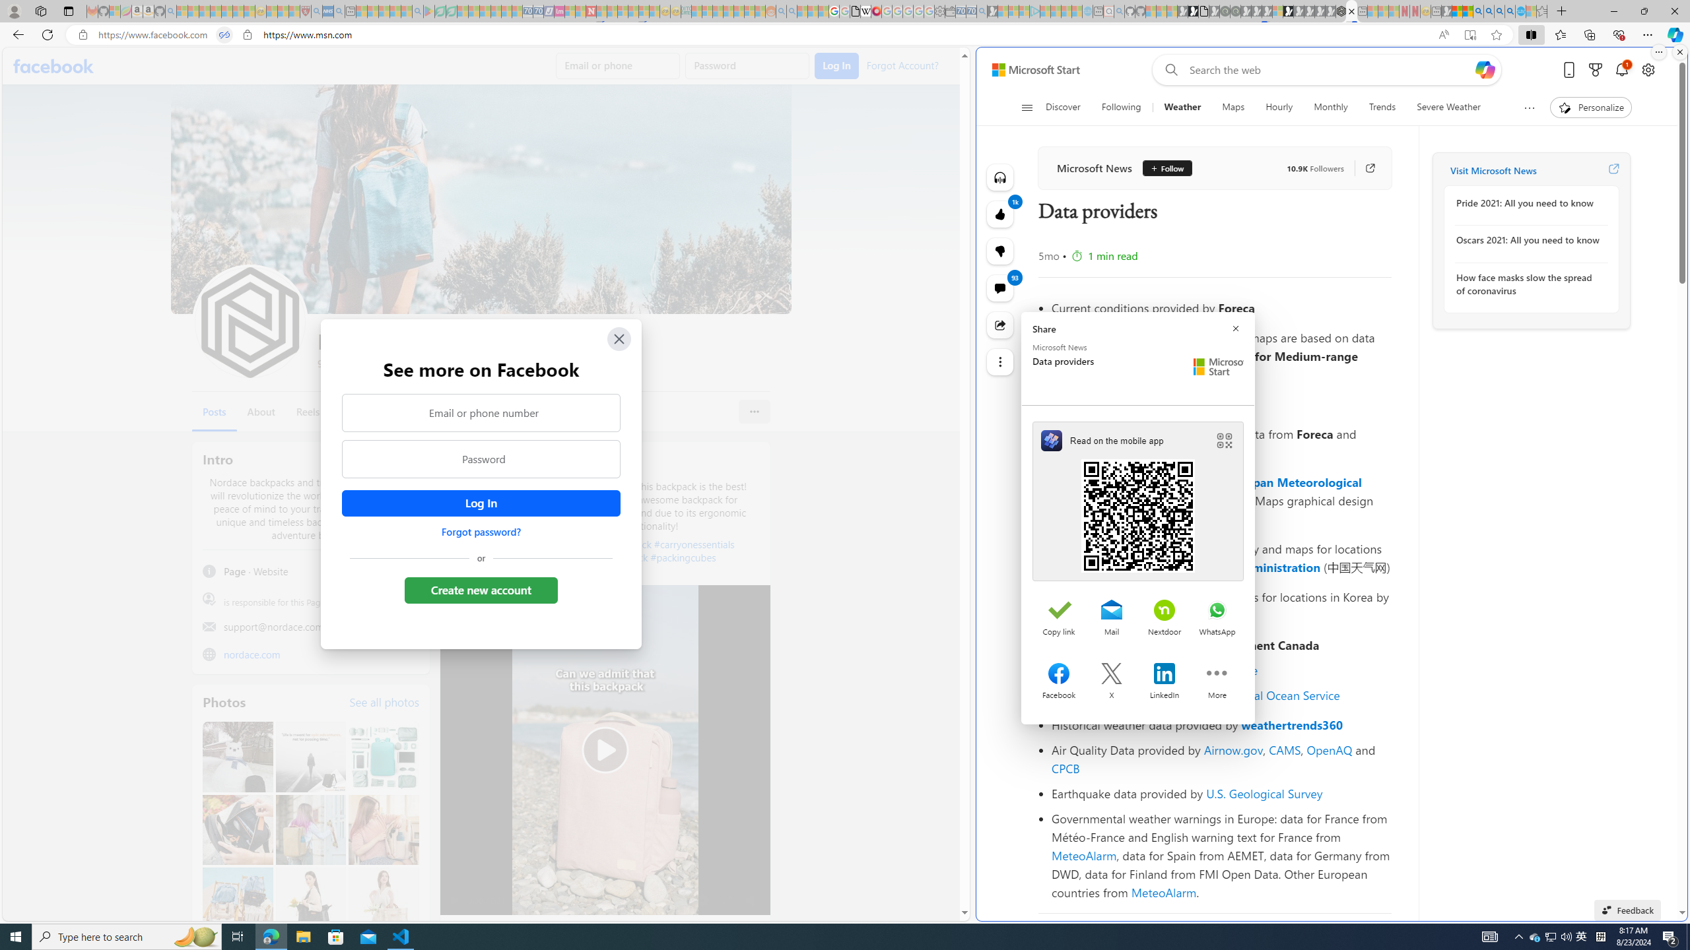 The width and height of the screenshot is (1690, 950). I want to click on Canadian radar map data by Environment Canada, so click(1221, 645).